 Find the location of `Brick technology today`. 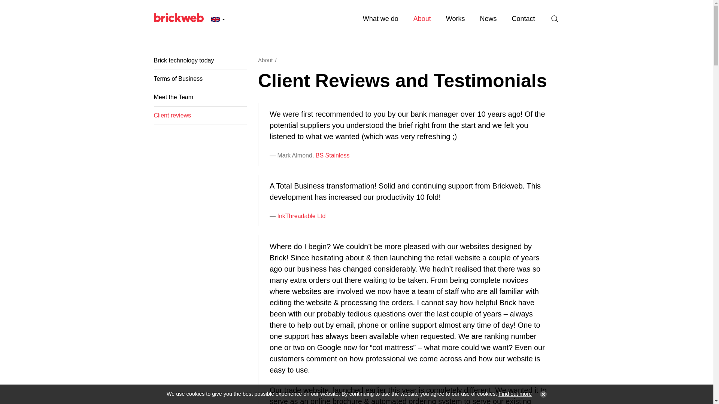

Brick technology today is located at coordinates (200, 63).